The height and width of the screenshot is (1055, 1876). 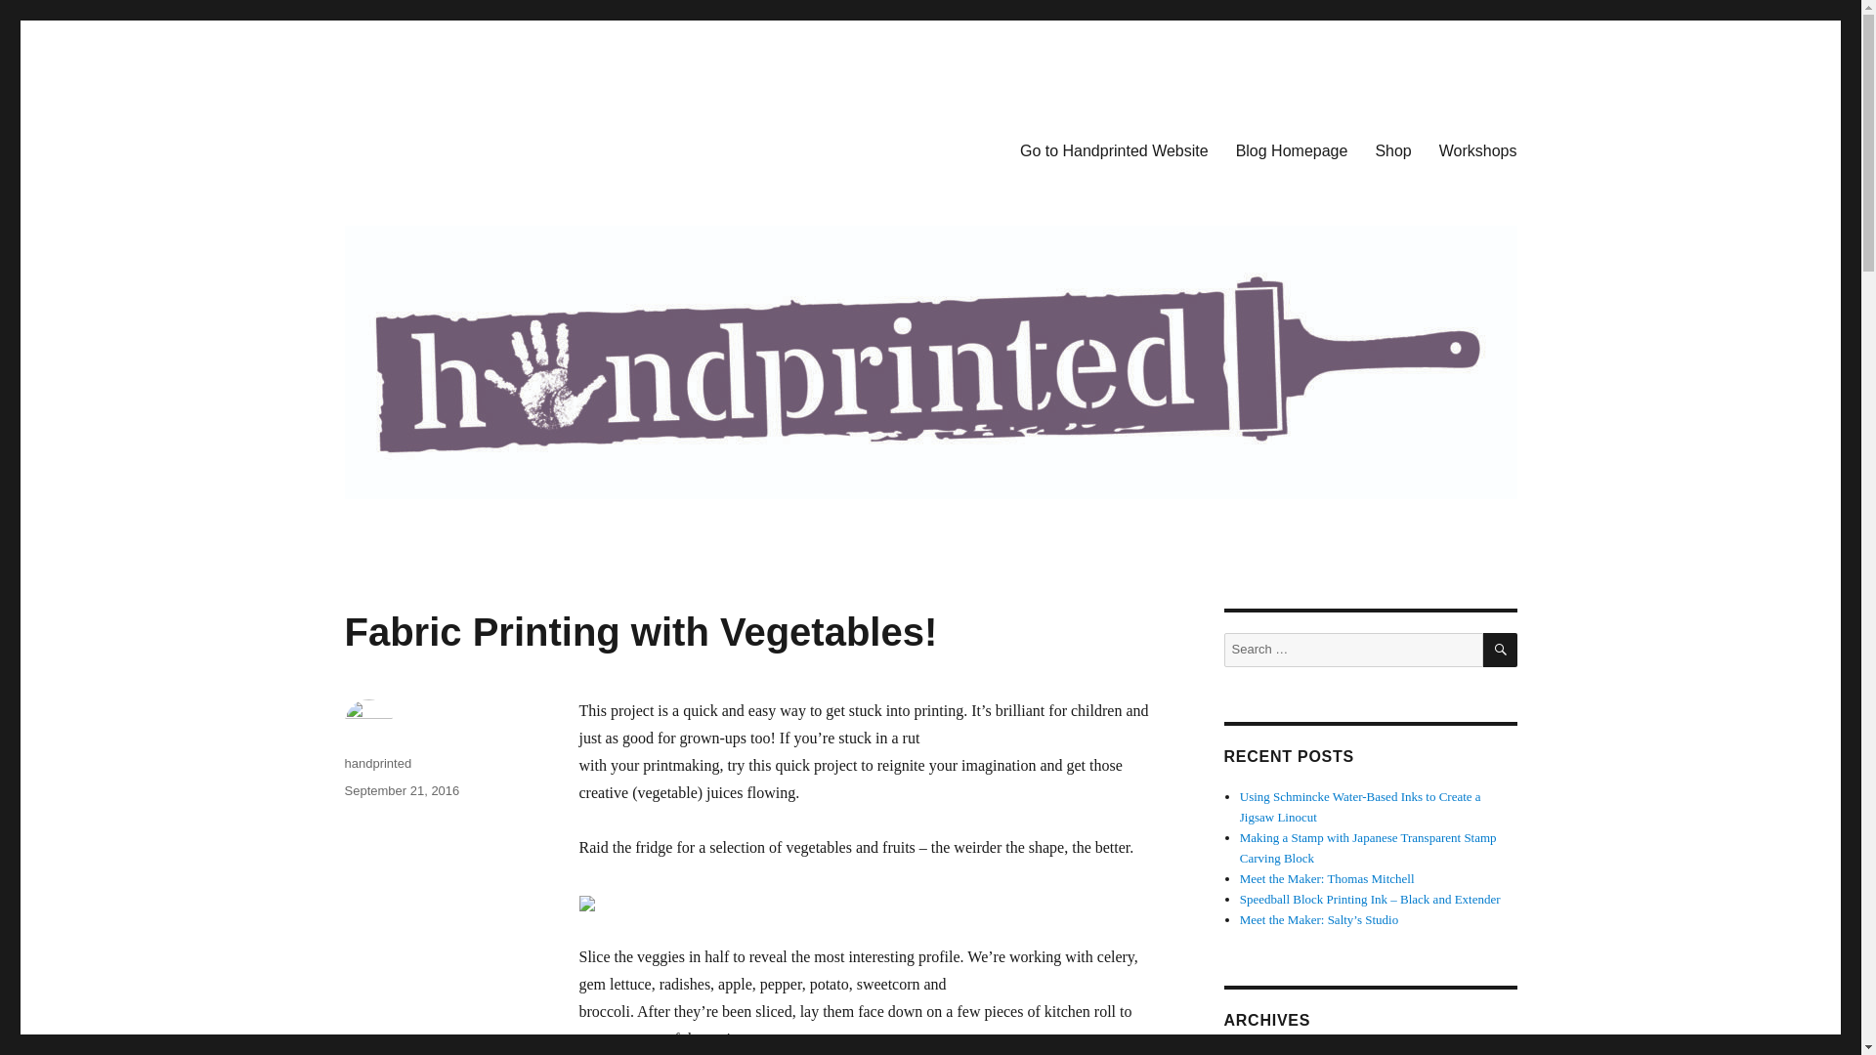 What do you see at coordinates (1501, 650) in the screenshot?
I see `SEARCH` at bounding box center [1501, 650].